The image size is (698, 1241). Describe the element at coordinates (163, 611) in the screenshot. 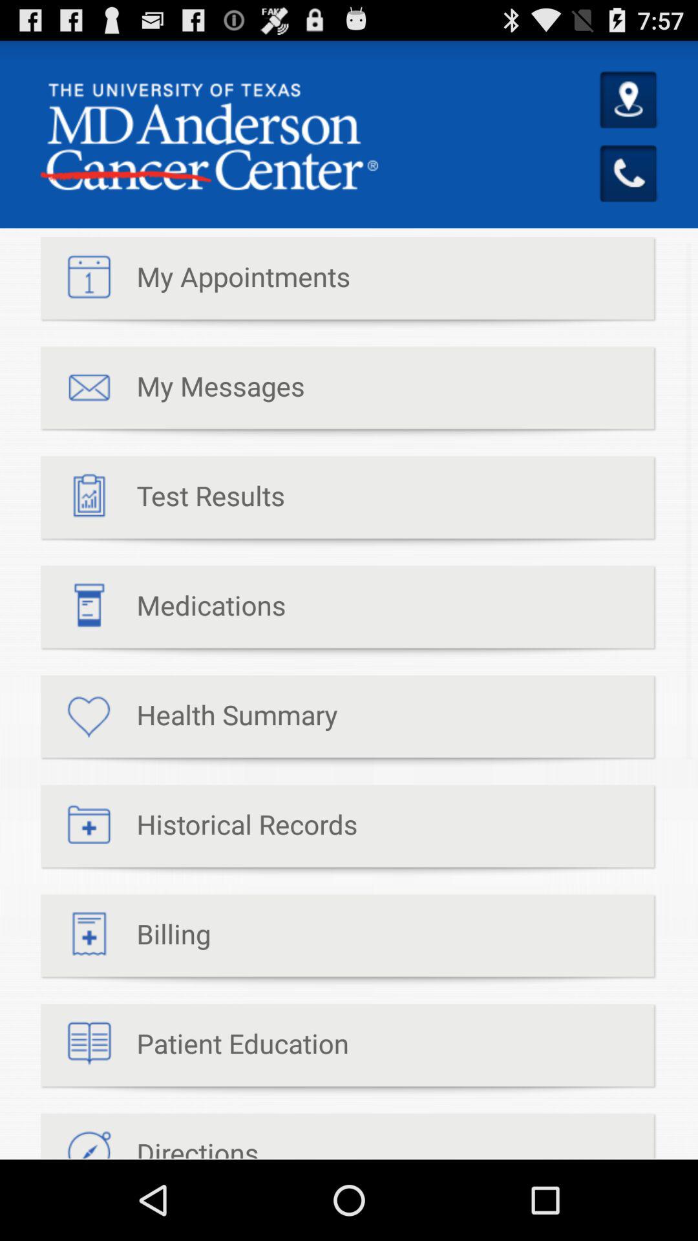

I see `turn off item above the health summary` at that location.